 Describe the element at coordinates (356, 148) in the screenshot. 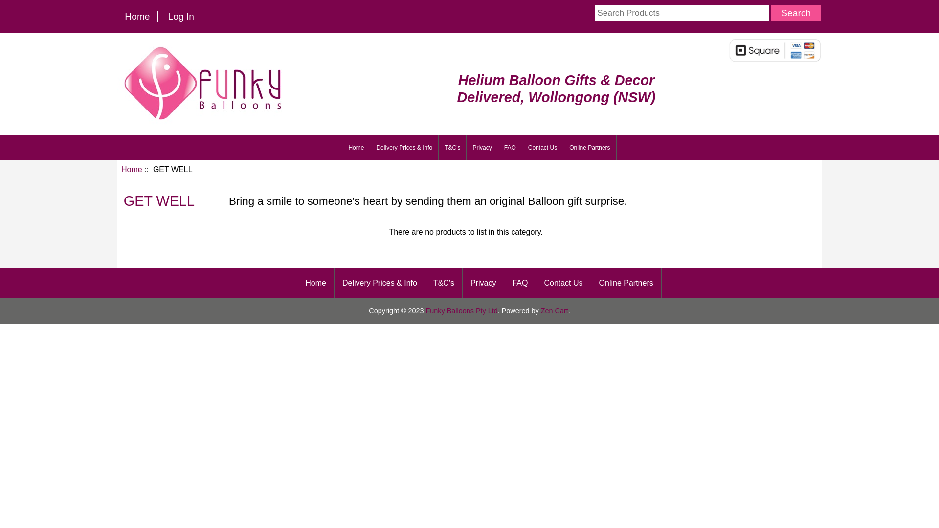

I see `Home` at that location.